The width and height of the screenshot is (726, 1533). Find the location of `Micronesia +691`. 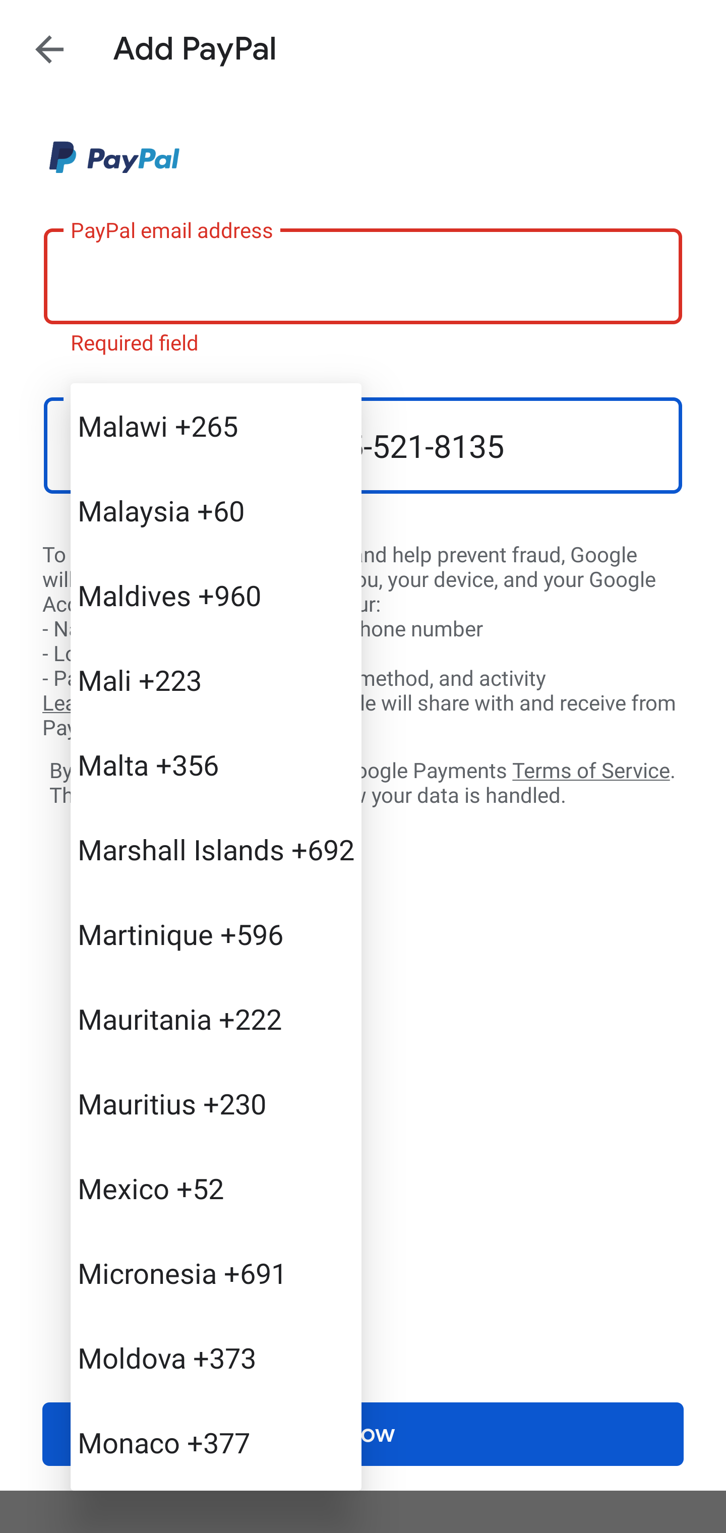

Micronesia +691 is located at coordinates (216, 1273).